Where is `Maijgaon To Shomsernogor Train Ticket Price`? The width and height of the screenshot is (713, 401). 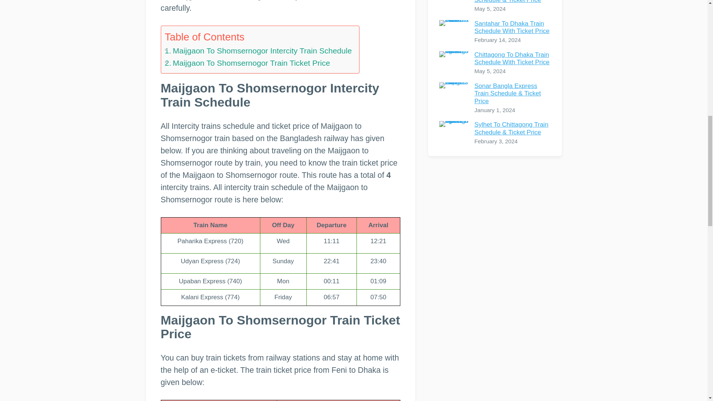 Maijgaon To Shomsernogor Train Ticket Price is located at coordinates (247, 63).